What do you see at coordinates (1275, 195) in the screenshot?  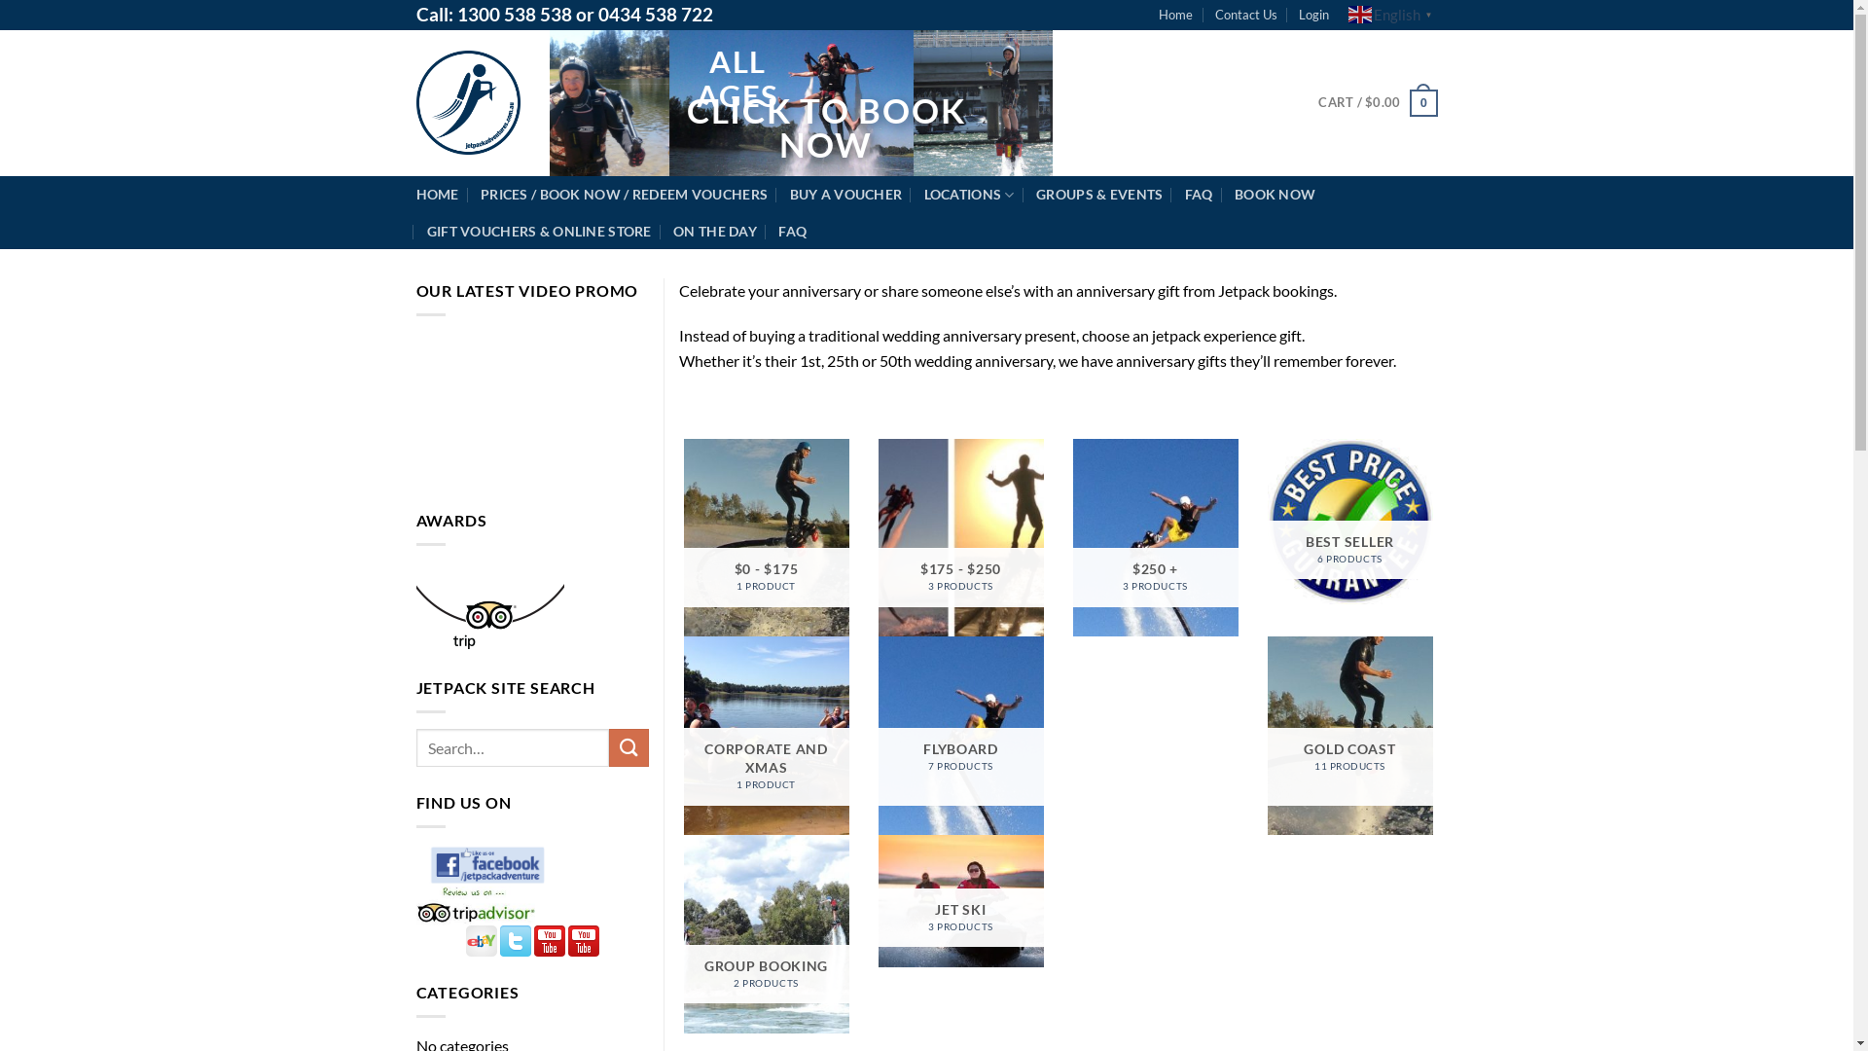 I see `BOOK NOW` at bounding box center [1275, 195].